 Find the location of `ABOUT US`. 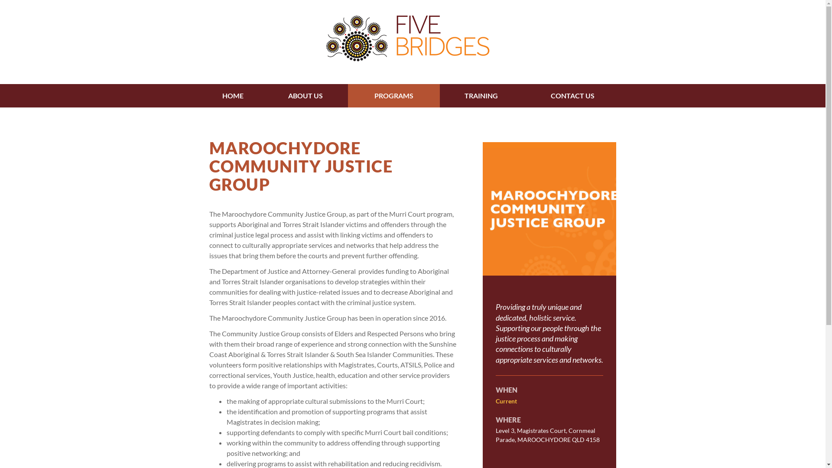

ABOUT US is located at coordinates (306, 96).